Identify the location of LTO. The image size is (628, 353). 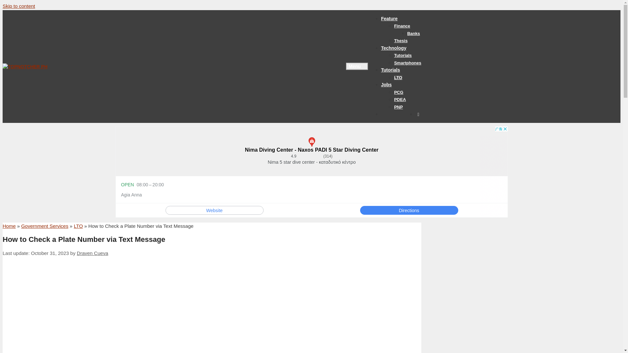
(78, 226).